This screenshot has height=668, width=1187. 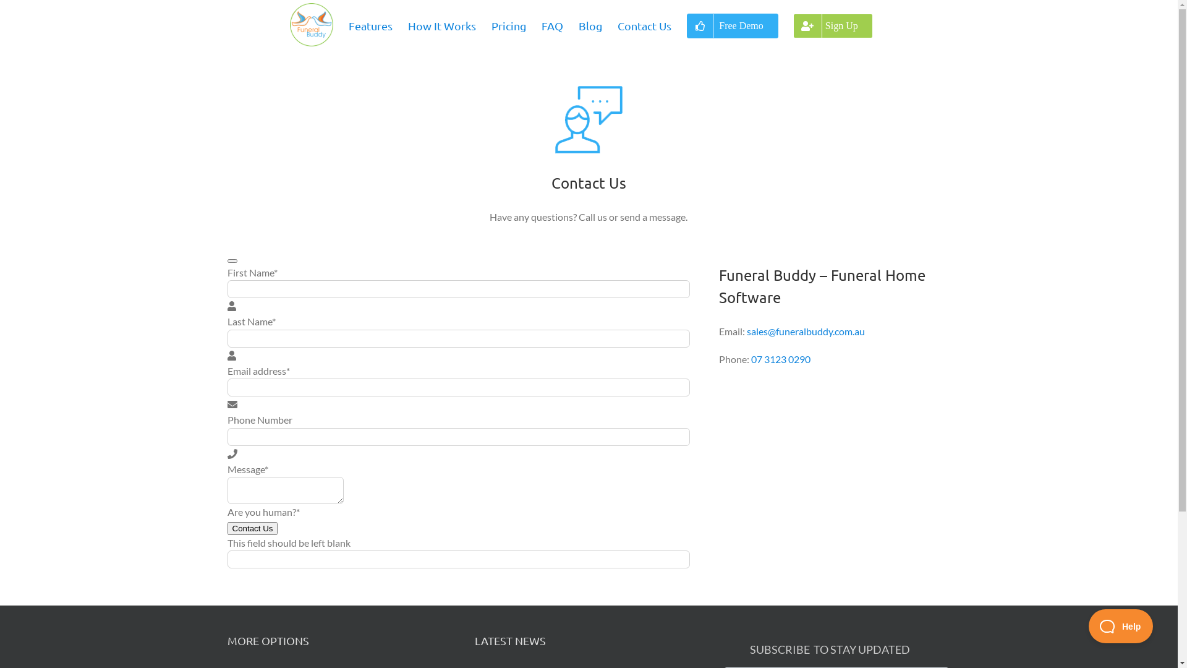 What do you see at coordinates (590, 26) in the screenshot?
I see `Blog` at bounding box center [590, 26].